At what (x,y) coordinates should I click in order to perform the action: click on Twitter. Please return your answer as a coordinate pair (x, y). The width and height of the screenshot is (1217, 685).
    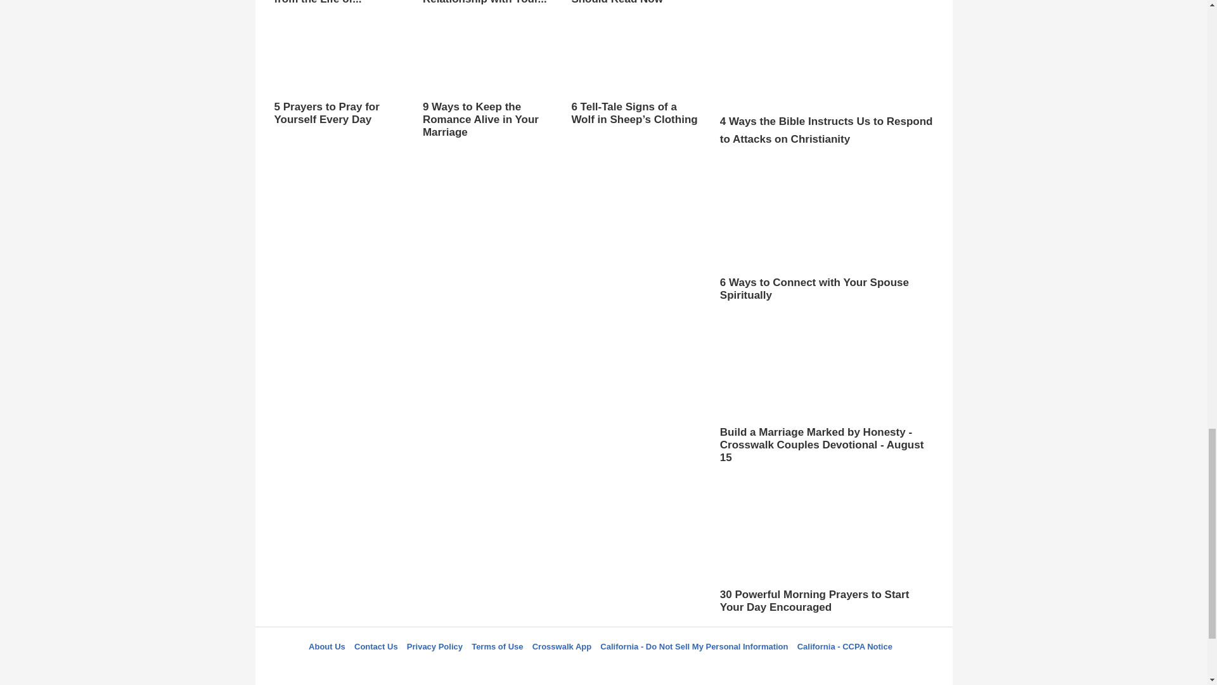
    Looking at the image, I should click on (571, 669).